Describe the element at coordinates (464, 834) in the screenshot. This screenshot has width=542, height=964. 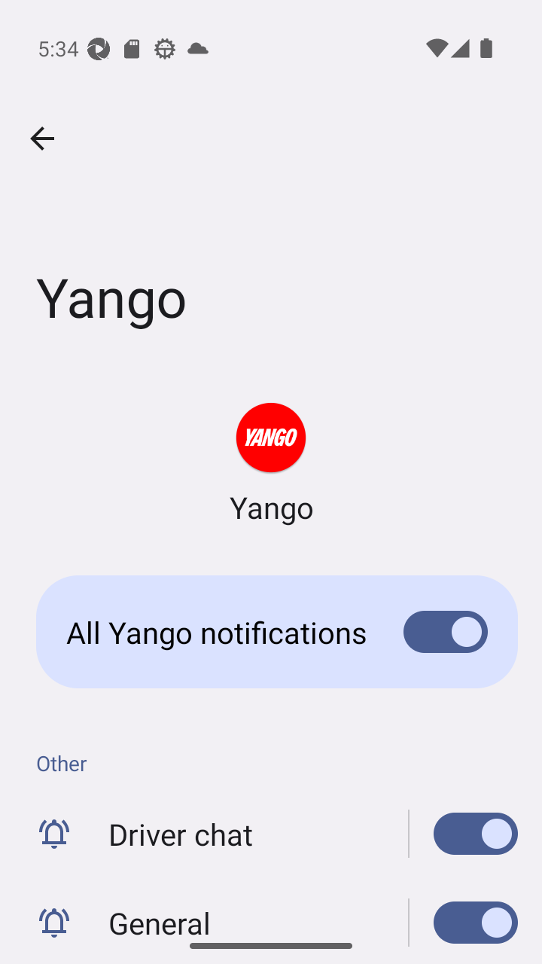
I see `Driver chat` at that location.